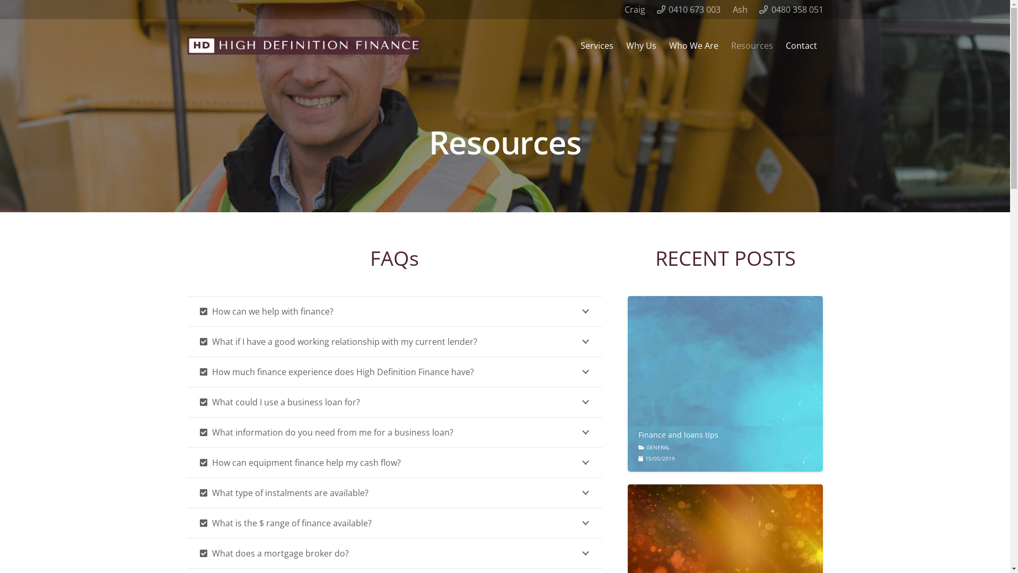 The image size is (1018, 573). What do you see at coordinates (394, 432) in the screenshot?
I see `What information do you need from me for a business loan?` at bounding box center [394, 432].